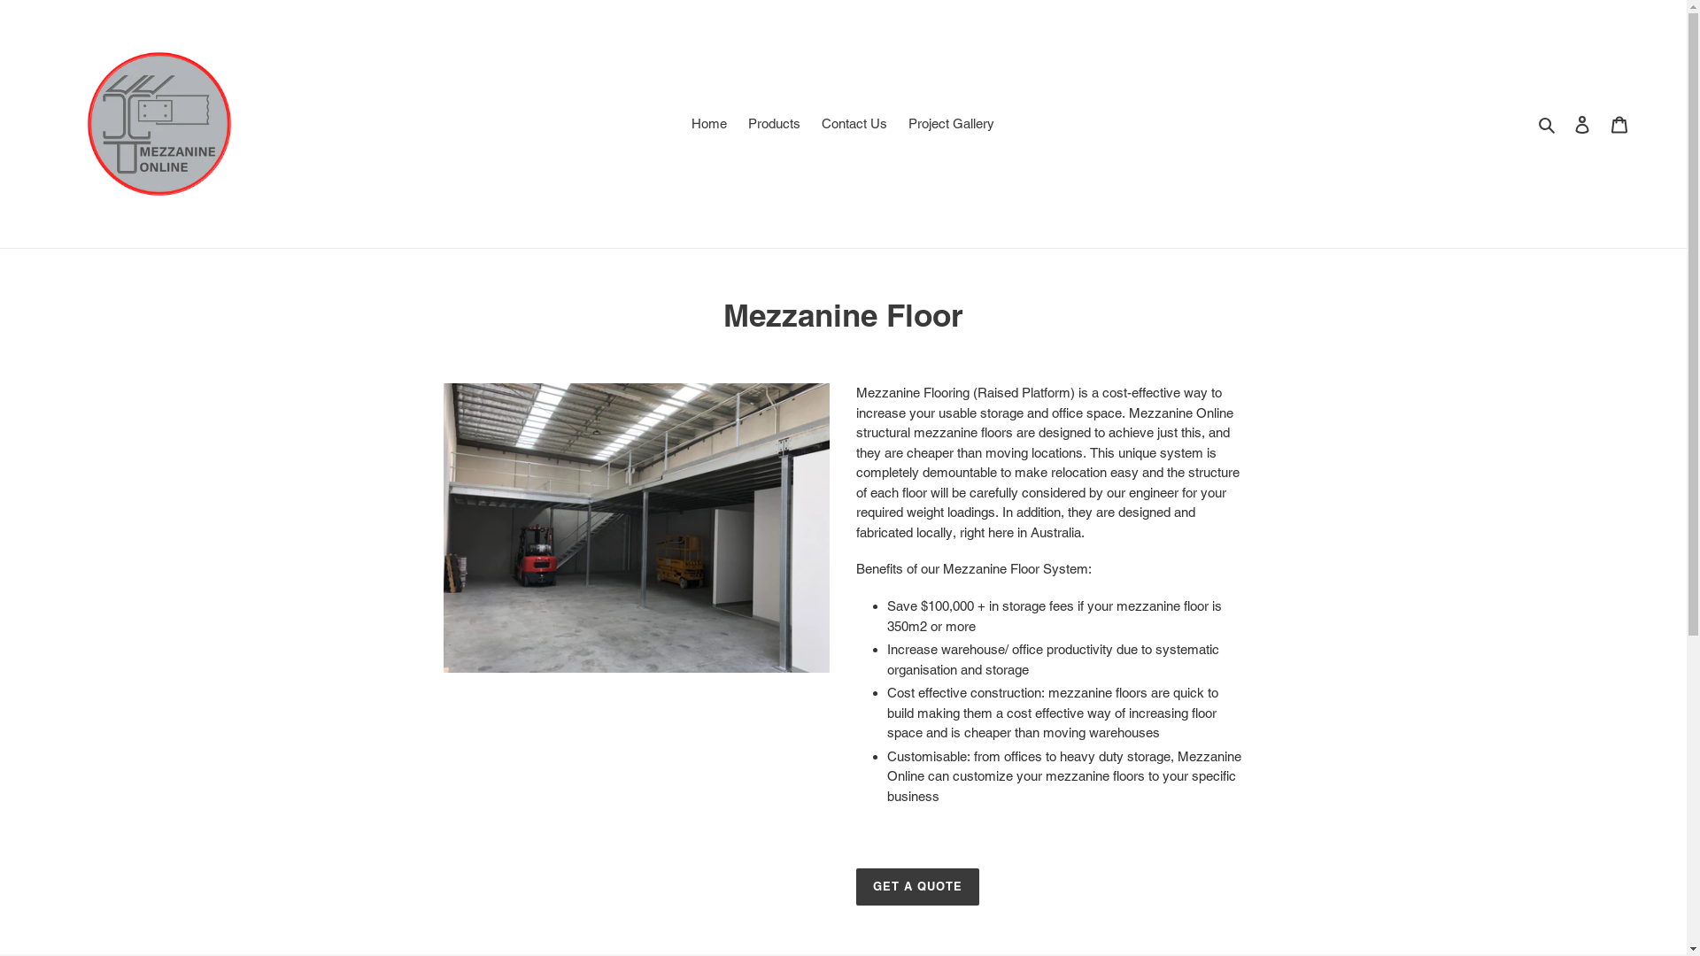 The image size is (1700, 956). I want to click on Contact Us, so click(854, 124).